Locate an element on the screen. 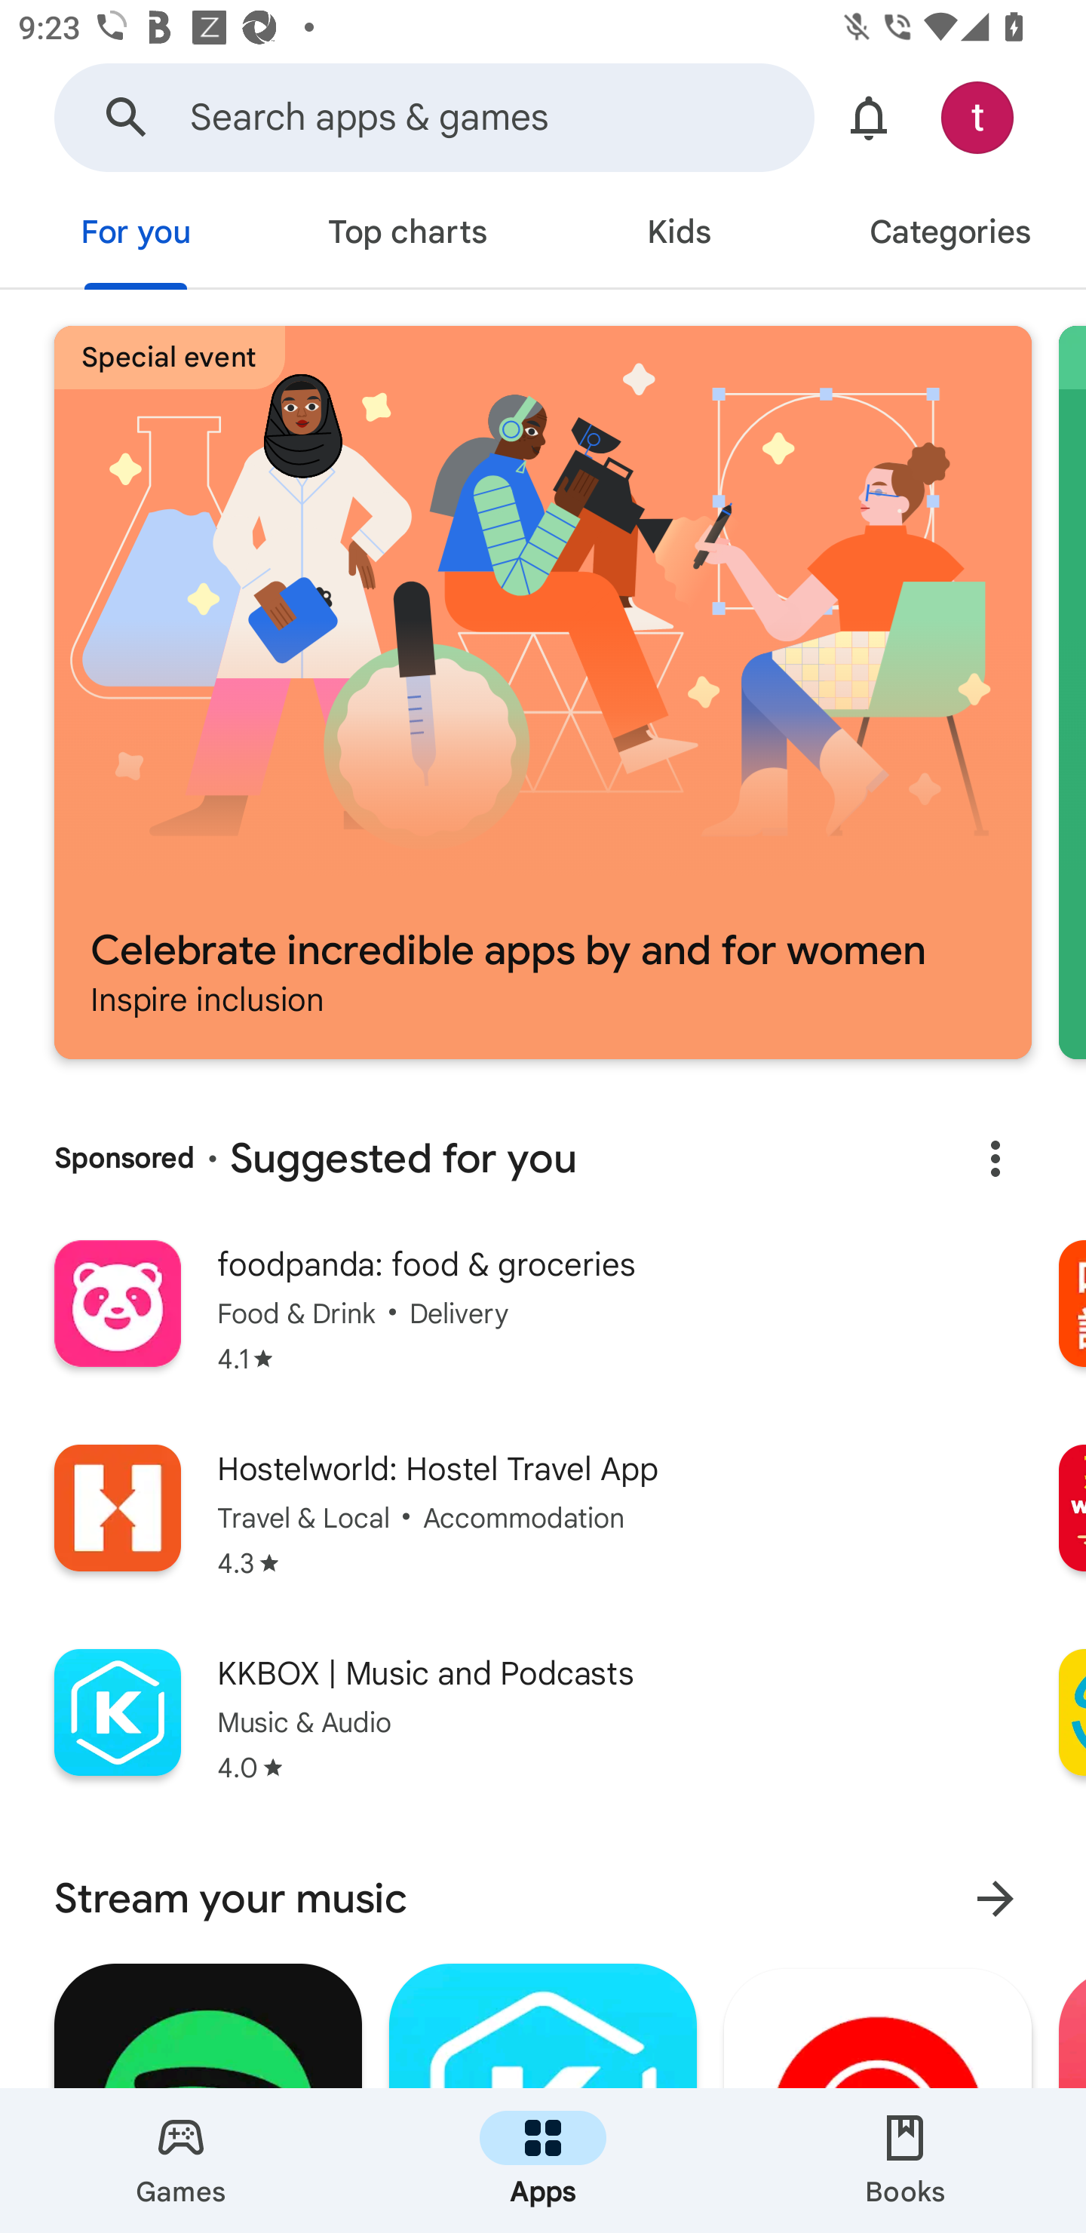 This screenshot has width=1086, height=2233. Games is located at coordinates (181, 2161).